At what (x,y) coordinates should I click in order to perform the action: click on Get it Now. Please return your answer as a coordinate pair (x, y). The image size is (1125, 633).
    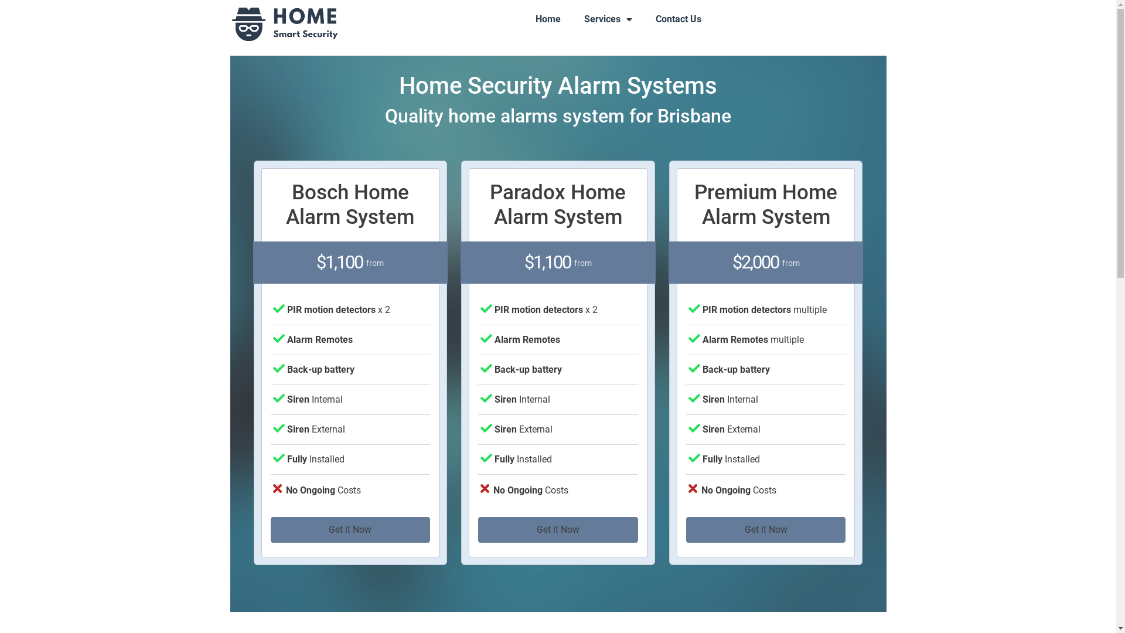
    Looking at the image, I should click on (350, 530).